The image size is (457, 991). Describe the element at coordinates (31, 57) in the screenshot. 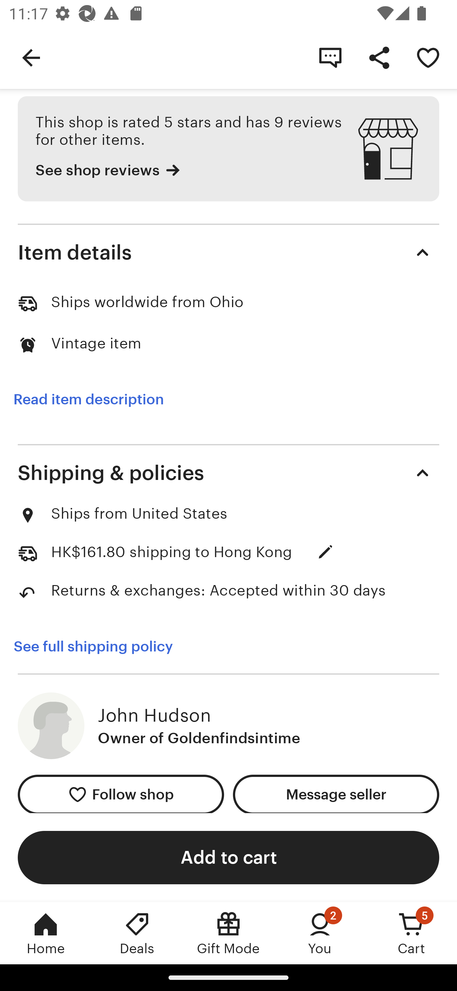

I see `Navigate up` at that location.